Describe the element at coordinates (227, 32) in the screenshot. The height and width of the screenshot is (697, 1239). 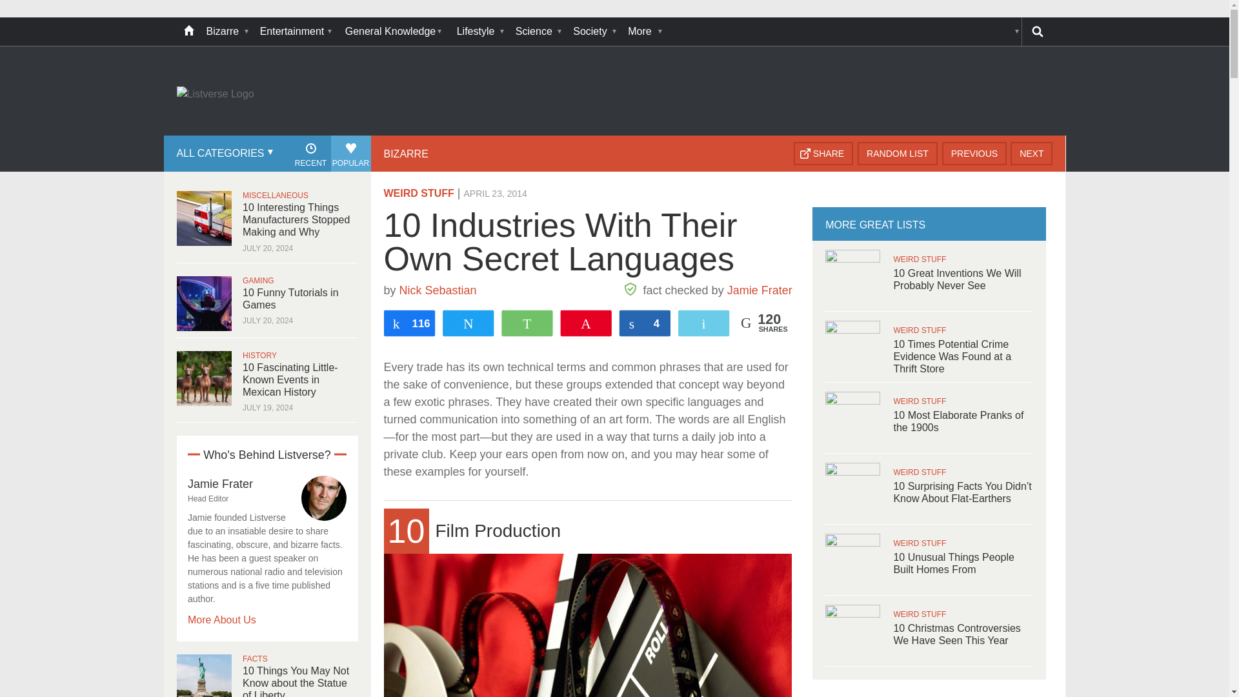
I see `Bizarre` at that location.